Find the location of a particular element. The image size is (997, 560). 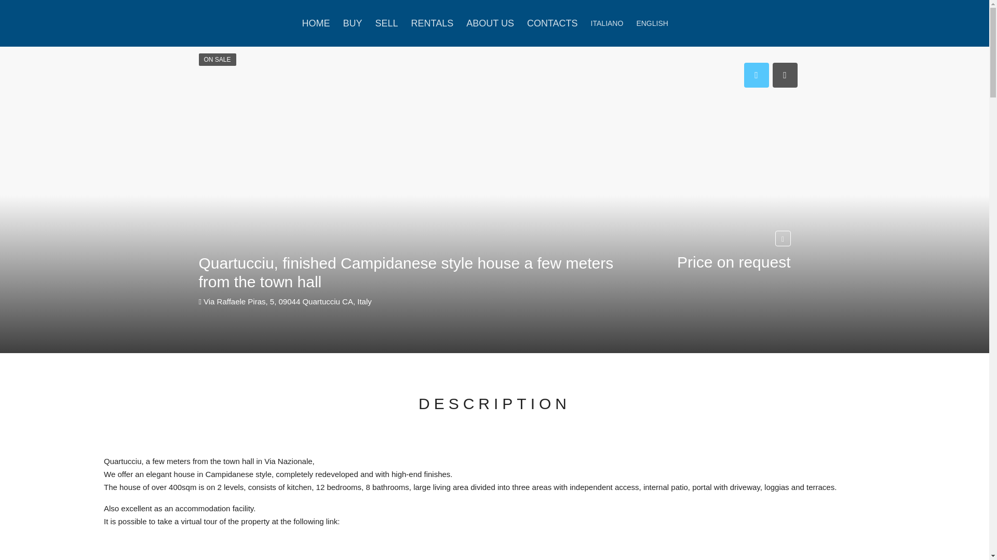

BUY is located at coordinates (352, 23).